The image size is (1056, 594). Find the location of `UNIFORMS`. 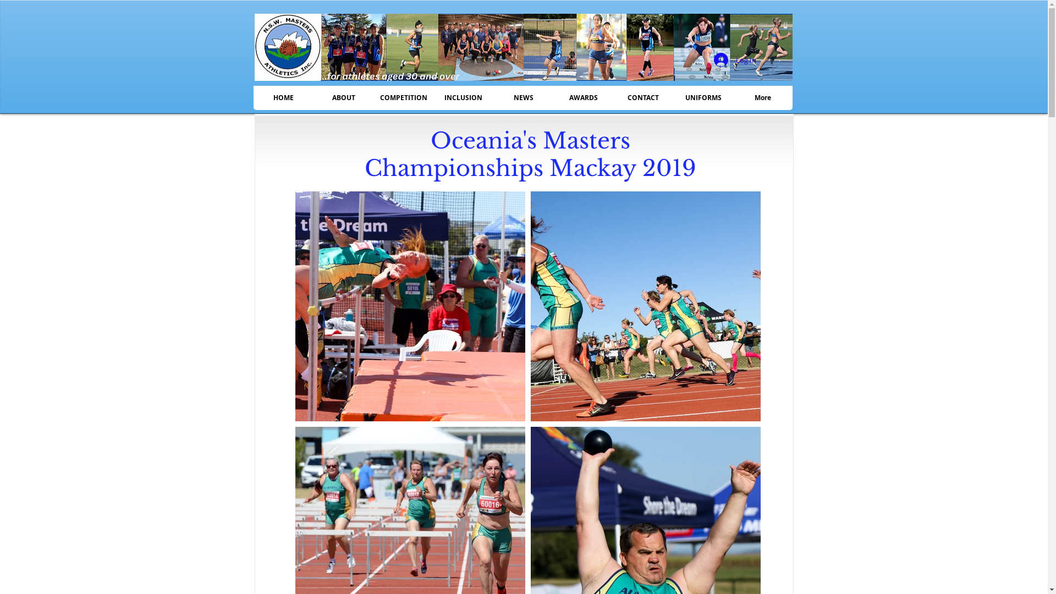

UNIFORMS is located at coordinates (703, 98).